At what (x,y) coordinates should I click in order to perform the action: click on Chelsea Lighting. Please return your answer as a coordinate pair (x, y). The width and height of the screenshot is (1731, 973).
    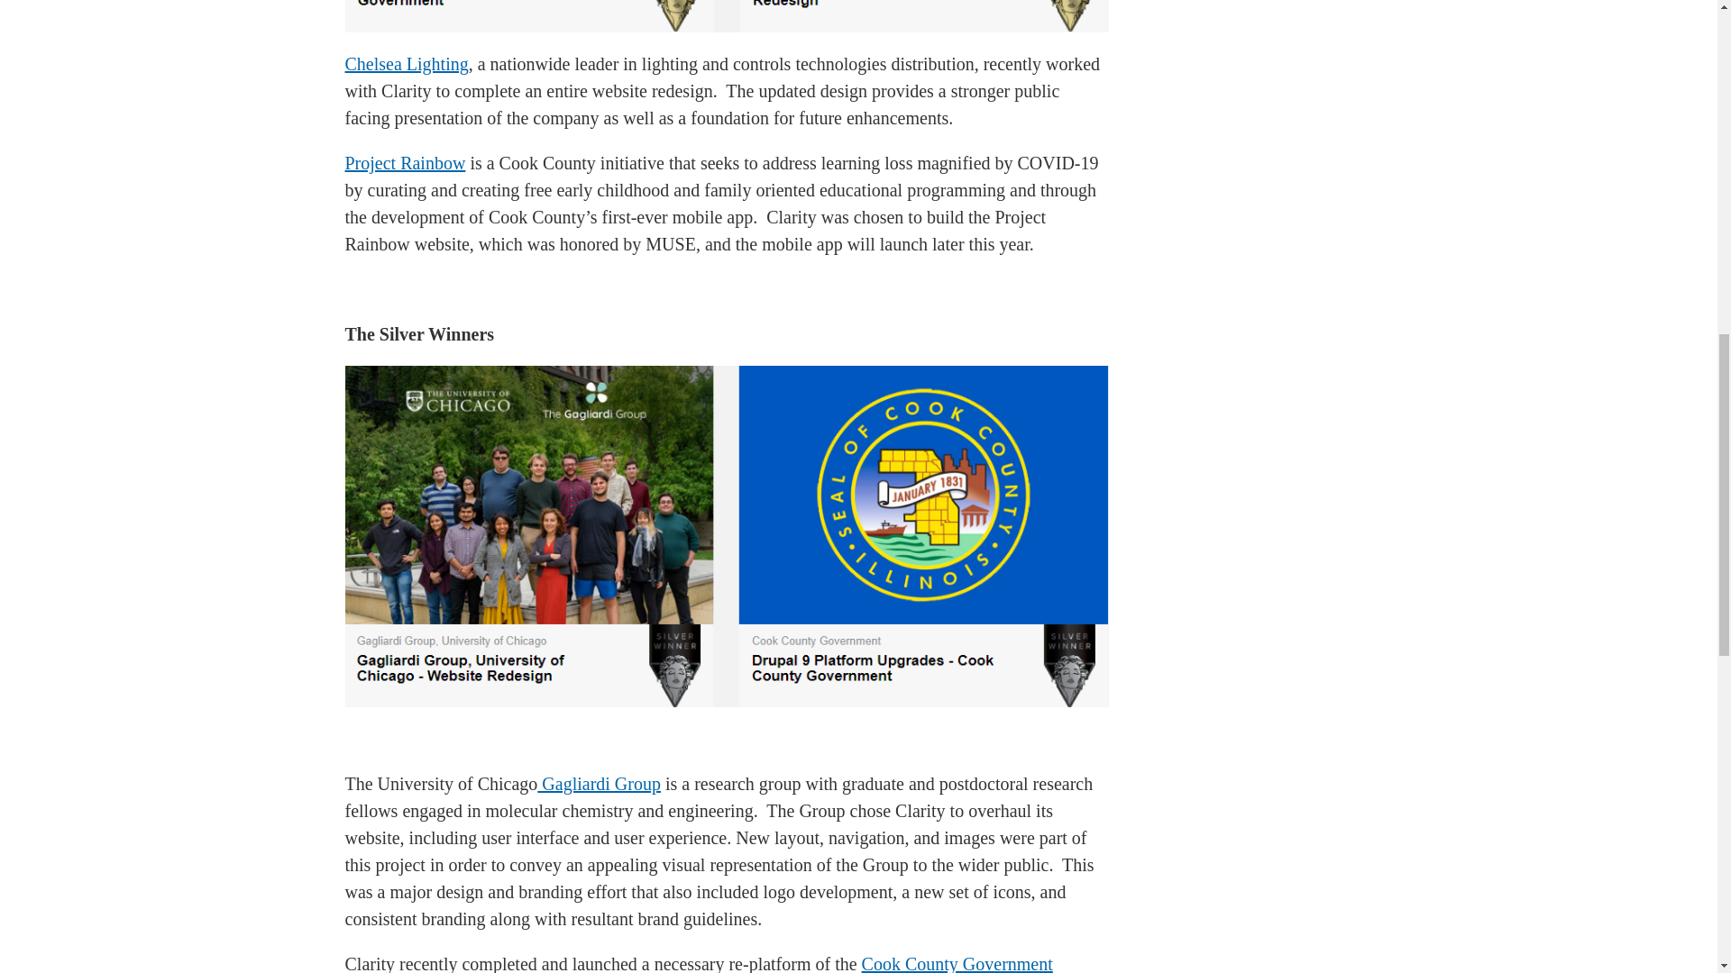
    Looking at the image, I should click on (406, 64).